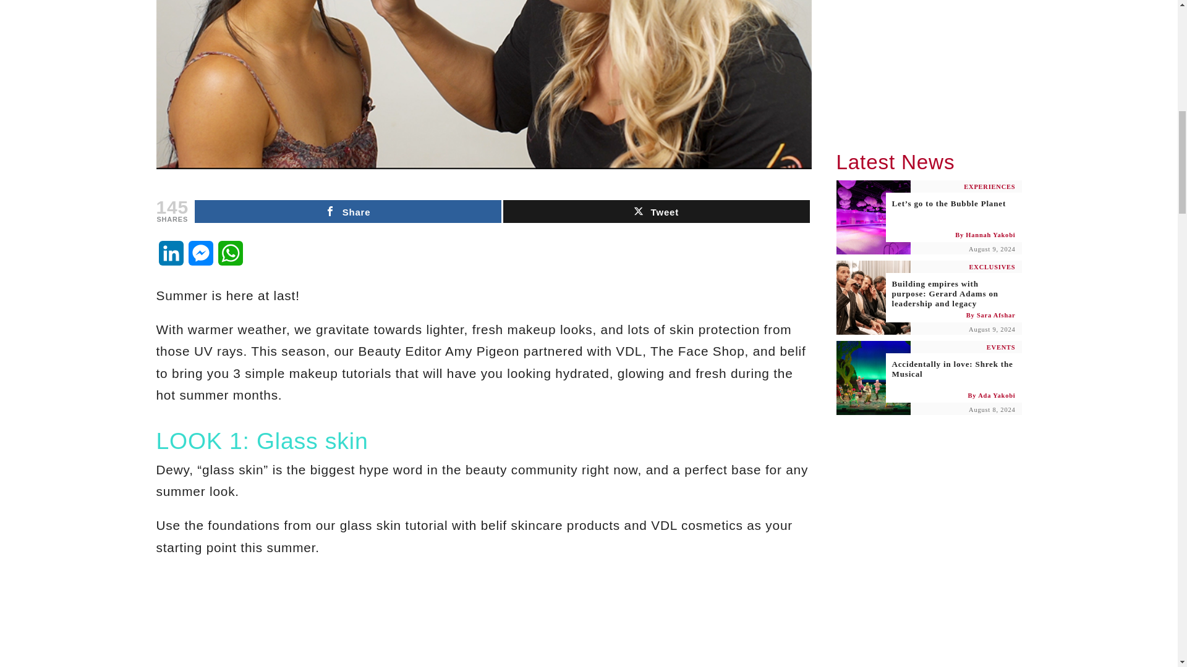 This screenshot has width=1187, height=667. I want to click on Accidentally in love: Shrek the Musical, so click(928, 377).